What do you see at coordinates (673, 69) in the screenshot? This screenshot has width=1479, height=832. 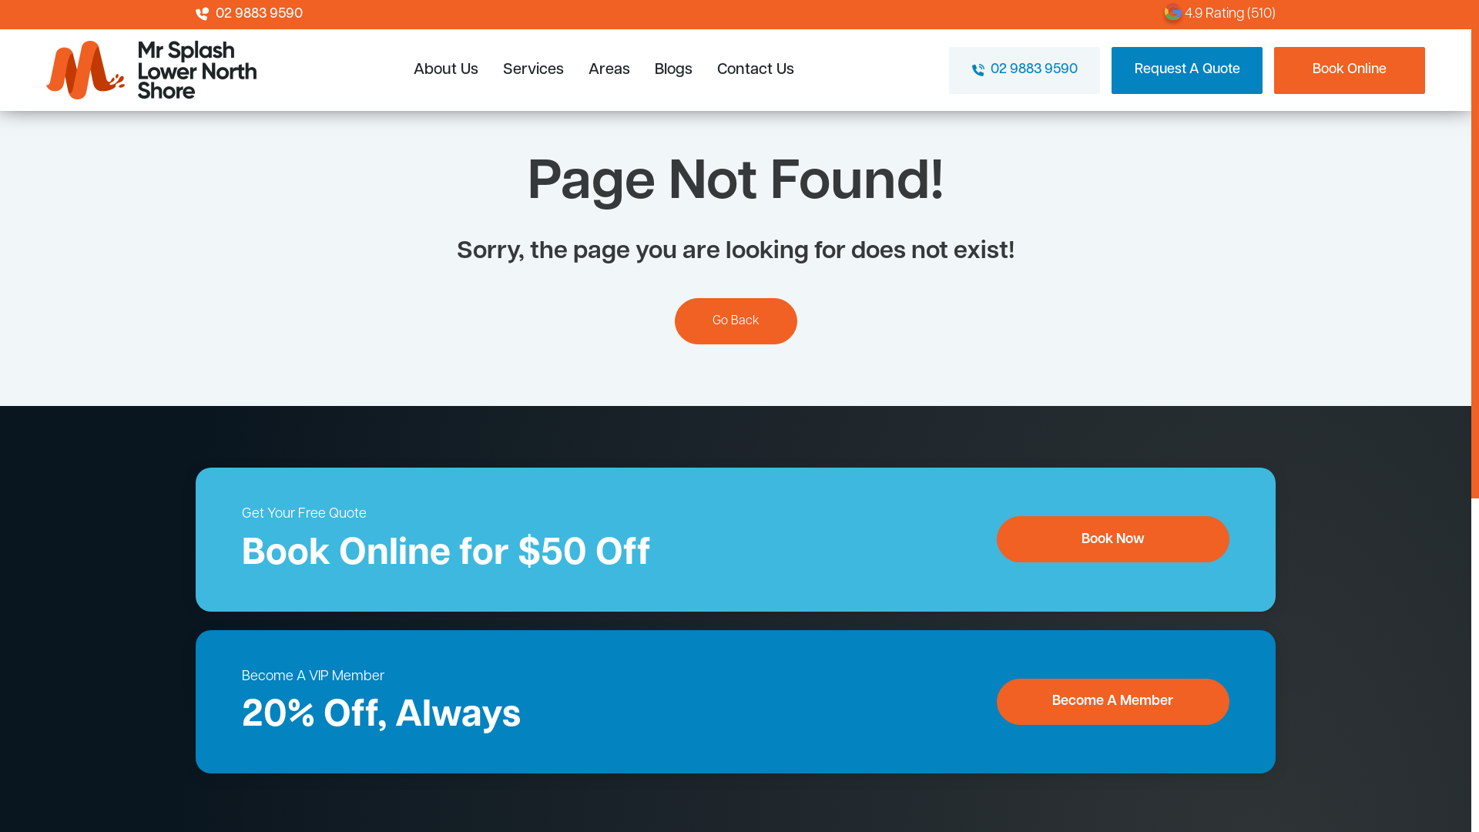 I see `Blogs` at bounding box center [673, 69].